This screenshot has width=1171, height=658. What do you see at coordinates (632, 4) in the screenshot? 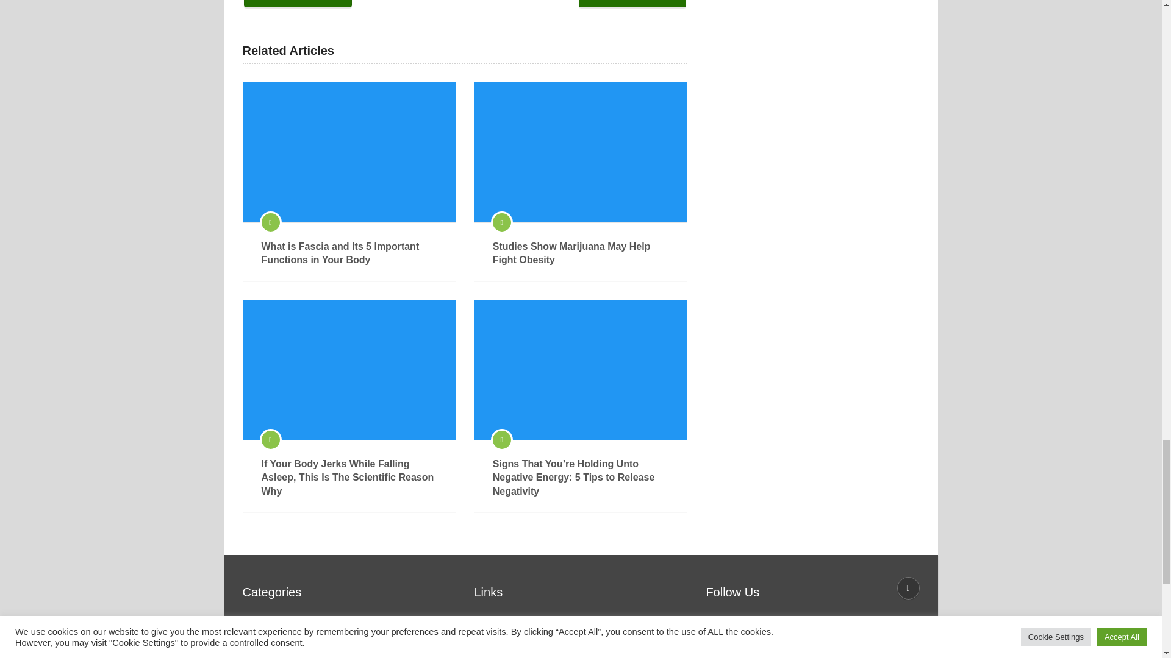
I see `NEXT ARTICLE` at bounding box center [632, 4].